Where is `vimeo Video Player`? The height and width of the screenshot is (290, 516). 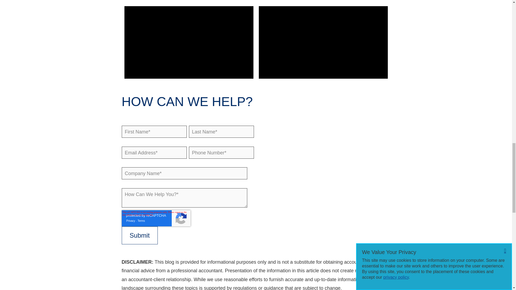 vimeo Video Player is located at coordinates (189, 42).